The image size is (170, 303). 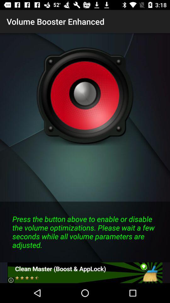 What do you see at coordinates (85, 273) in the screenshot?
I see `open the specific page` at bounding box center [85, 273].